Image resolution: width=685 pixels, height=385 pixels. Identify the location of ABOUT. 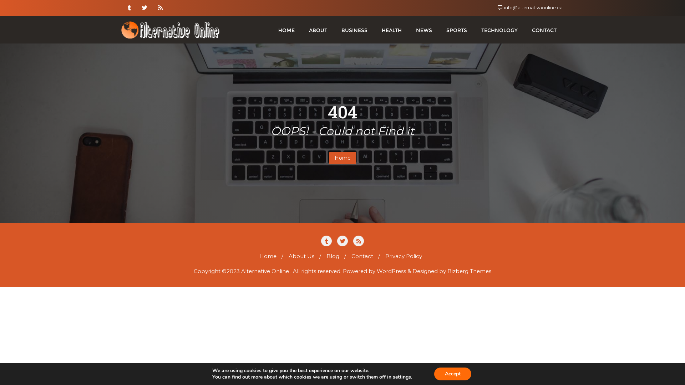
(318, 30).